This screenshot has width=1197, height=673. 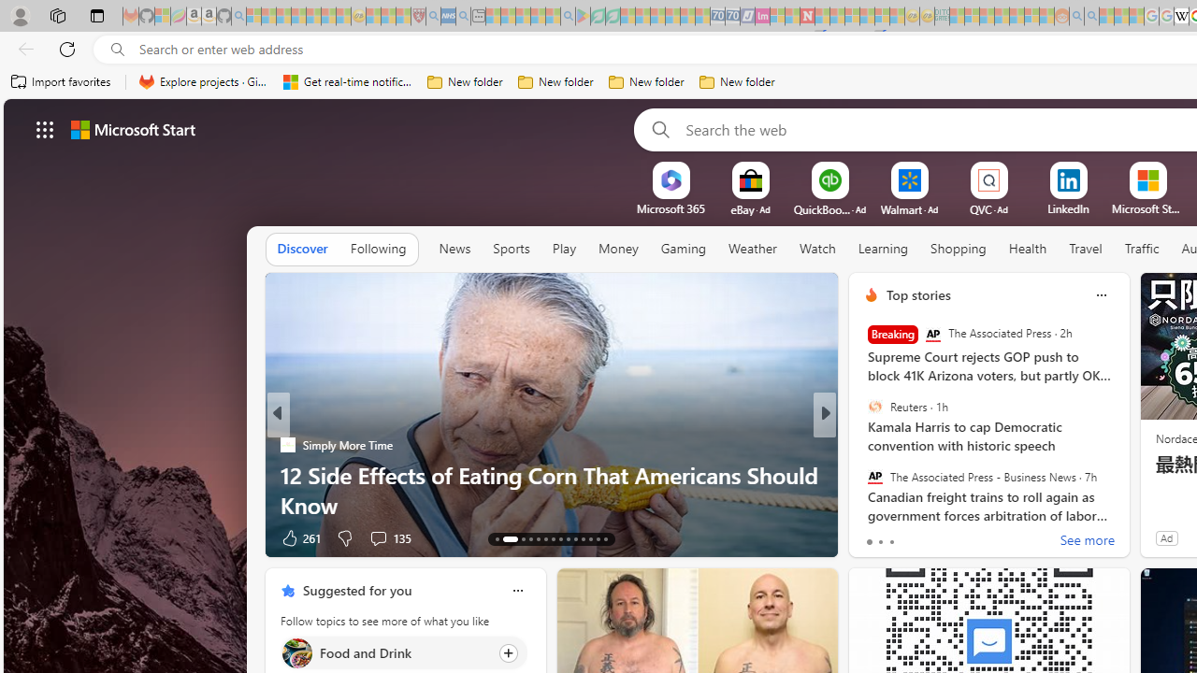 I want to click on 364 Like, so click(x=875, y=537).